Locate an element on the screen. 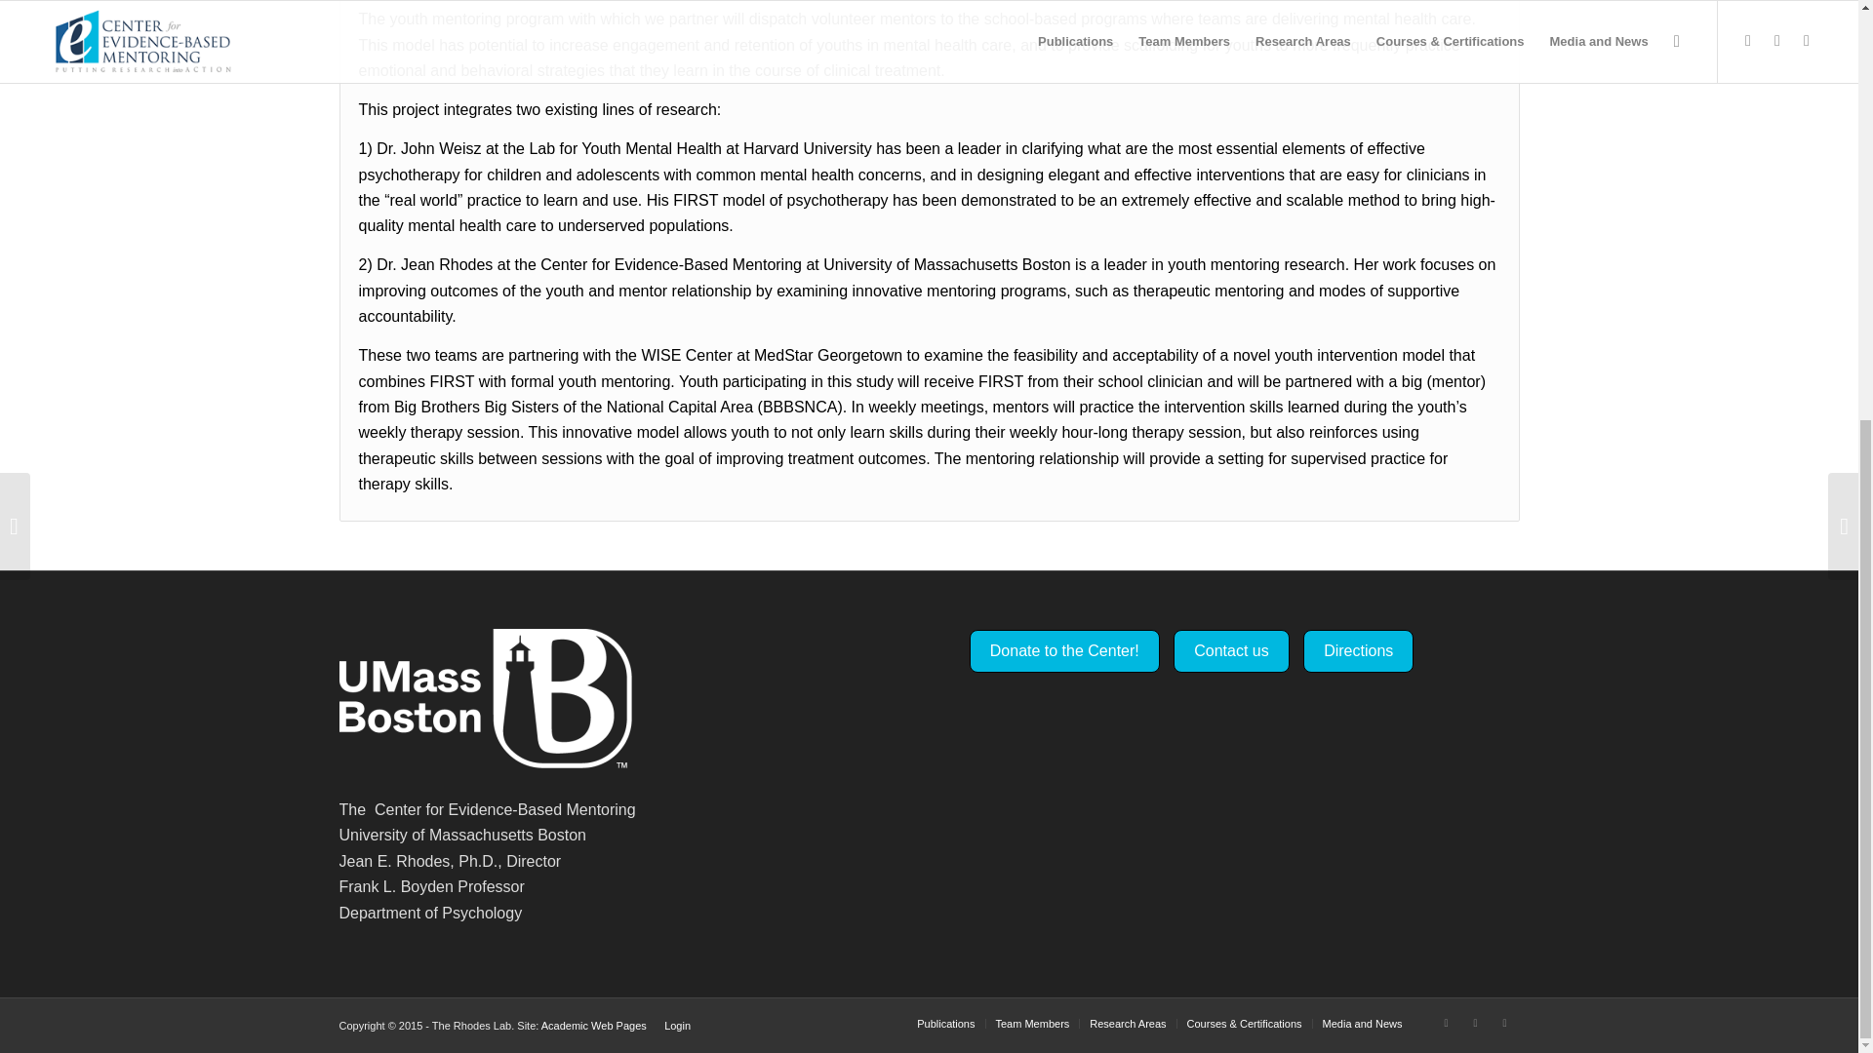 The height and width of the screenshot is (1053, 1873). Team Members is located at coordinates (1032, 1024).